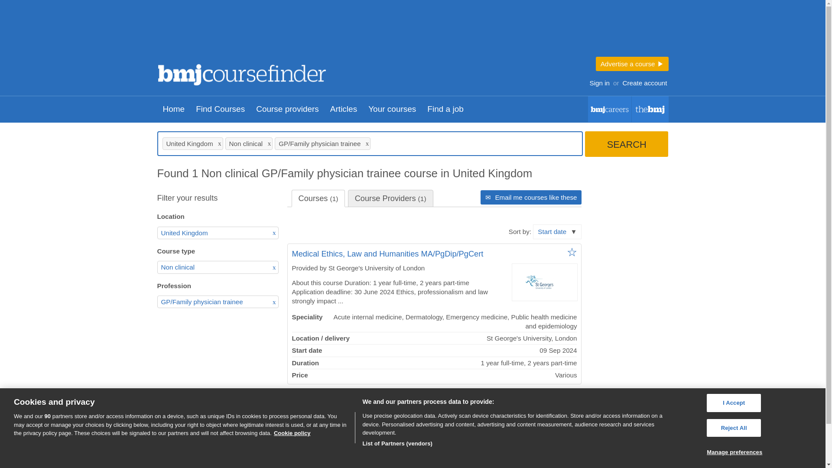 Image resolution: width=832 pixels, height=468 pixels. What do you see at coordinates (211, 198) in the screenshot?
I see `Filter your results` at bounding box center [211, 198].